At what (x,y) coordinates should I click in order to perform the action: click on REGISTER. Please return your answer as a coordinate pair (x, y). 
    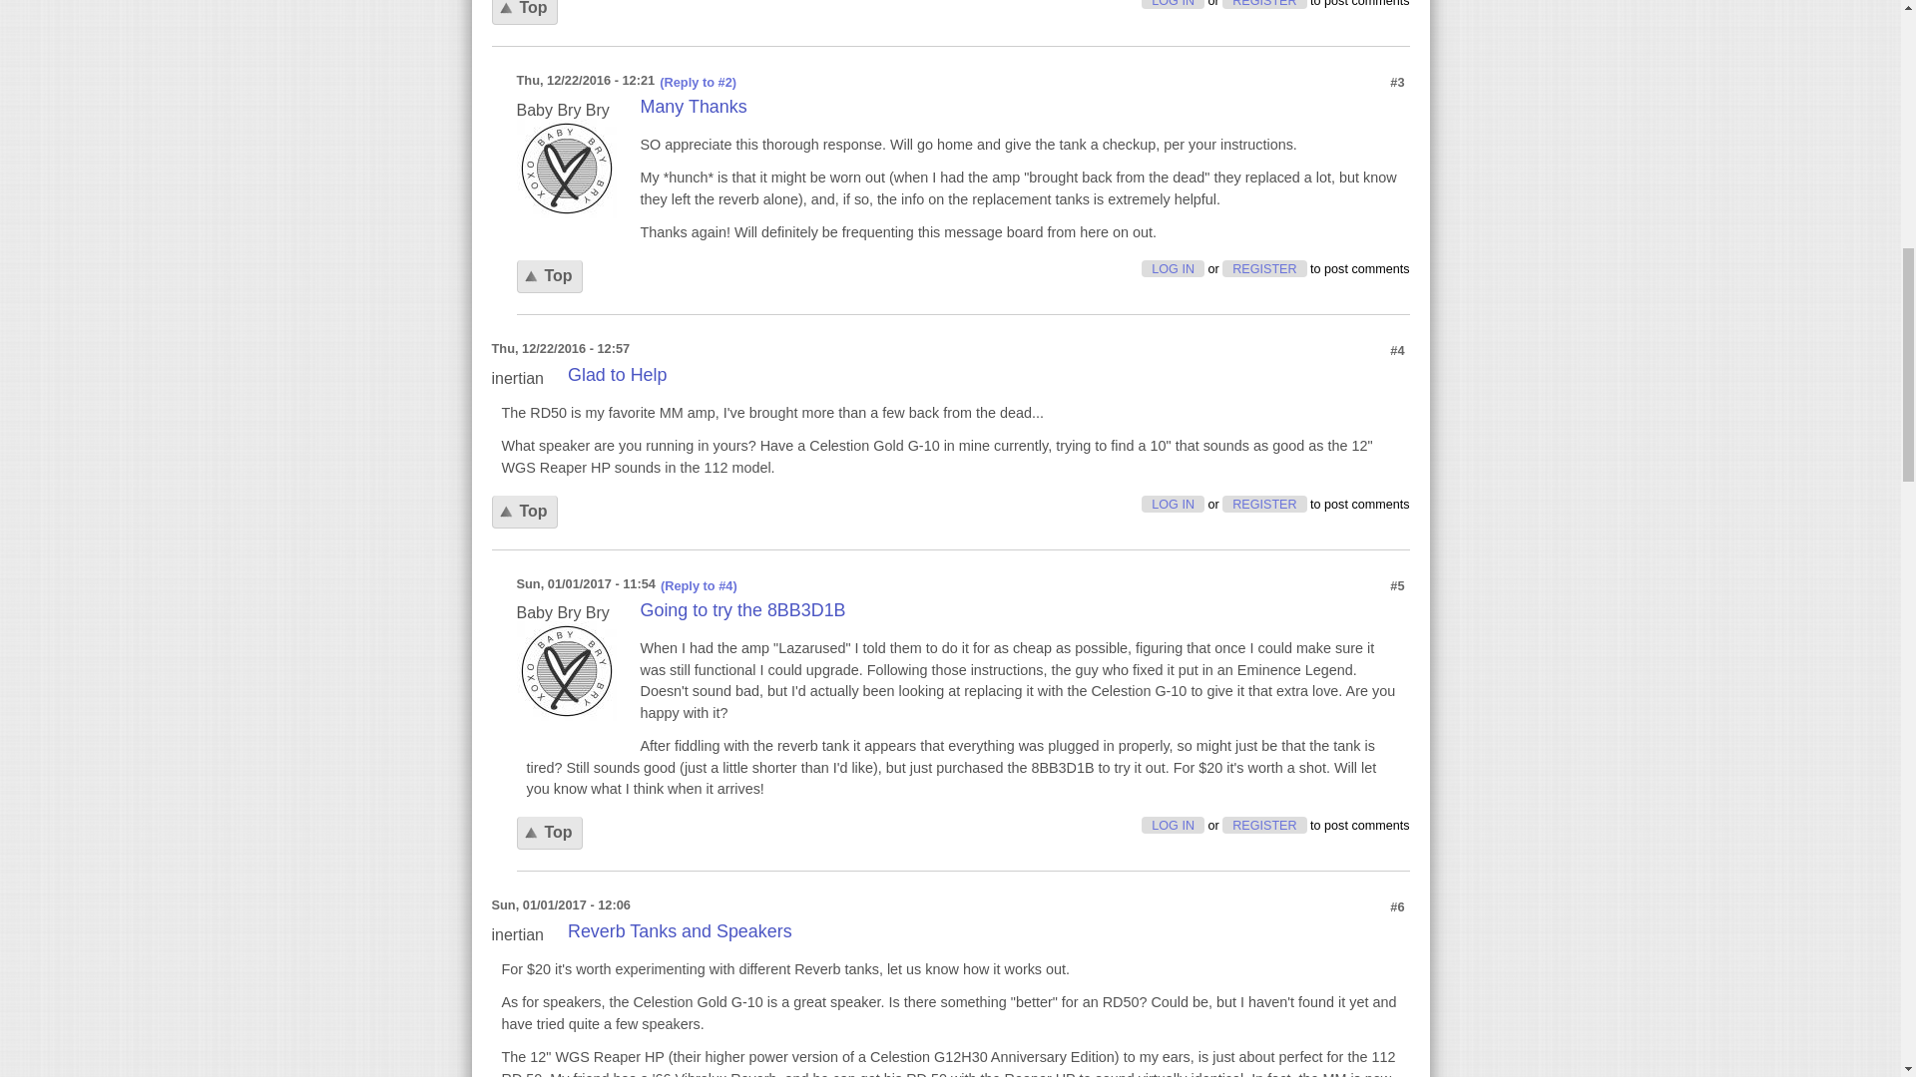
    Looking at the image, I should click on (1263, 4).